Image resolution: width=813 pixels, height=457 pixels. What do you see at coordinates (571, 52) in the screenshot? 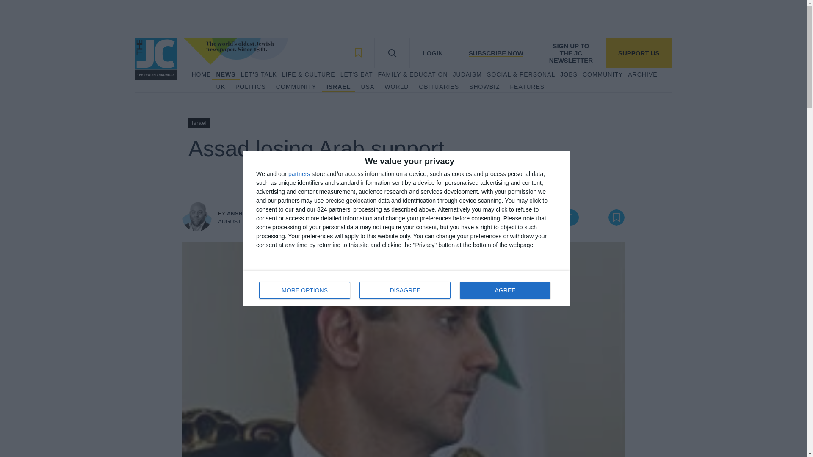
I see `SIGN UP TO THE JC NEWSLETTER` at bounding box center [571, 52].